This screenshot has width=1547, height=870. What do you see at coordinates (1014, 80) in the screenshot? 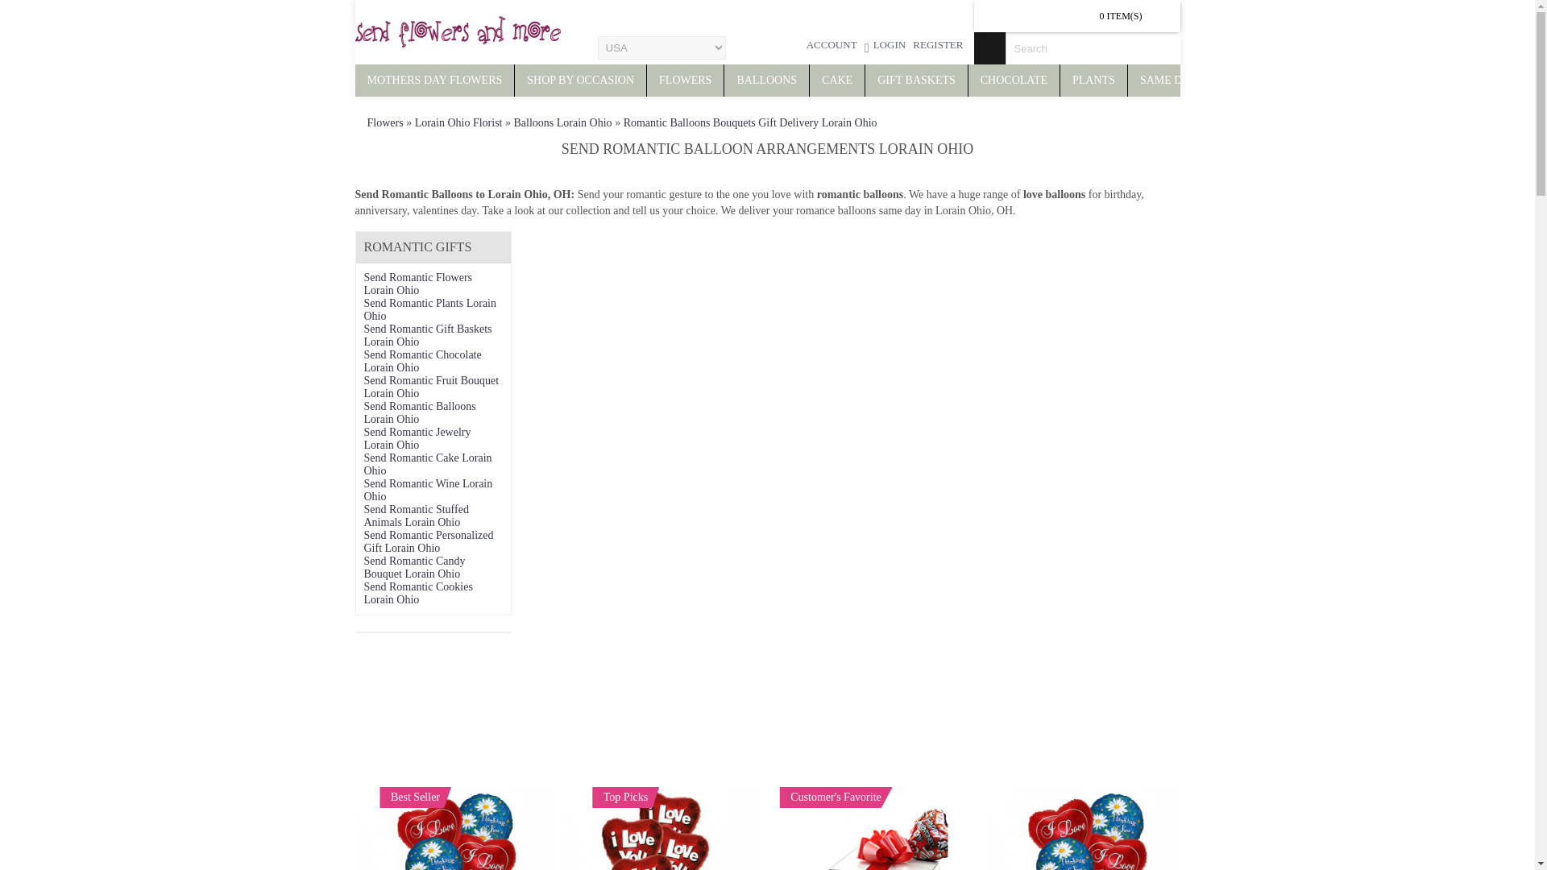
I see `CHOCOLATE` at bounding box center [1014, 80].